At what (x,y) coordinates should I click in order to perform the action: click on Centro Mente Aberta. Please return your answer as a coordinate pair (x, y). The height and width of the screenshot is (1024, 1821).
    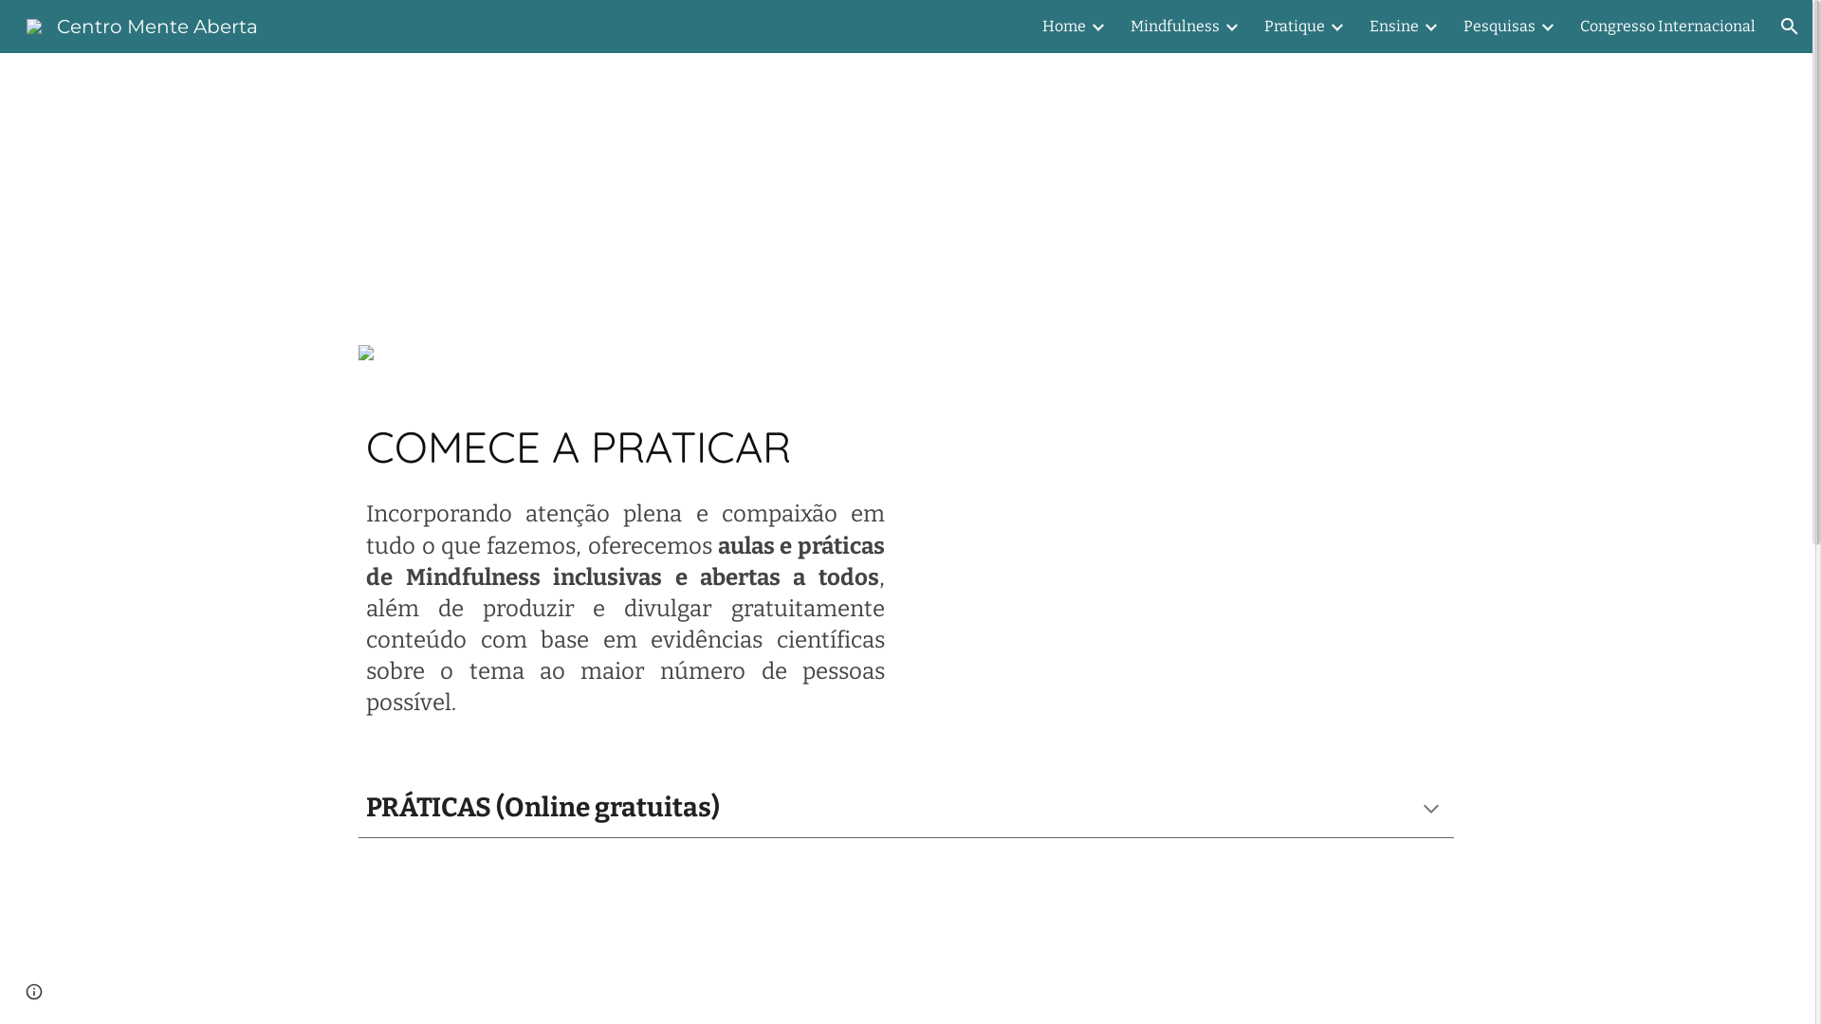
    Looking at the image, I should click on (142, 25).